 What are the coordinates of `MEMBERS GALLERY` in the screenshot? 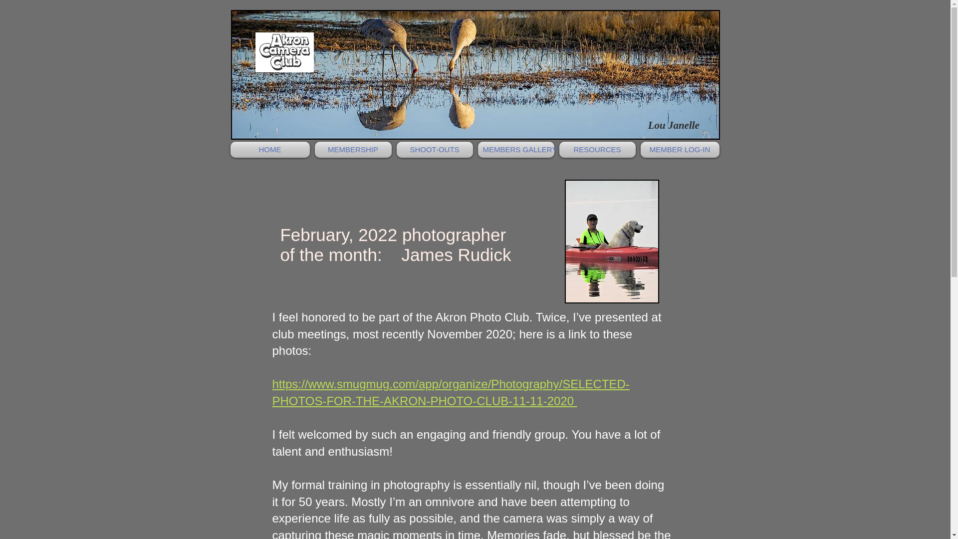 It's located at (516, 150).